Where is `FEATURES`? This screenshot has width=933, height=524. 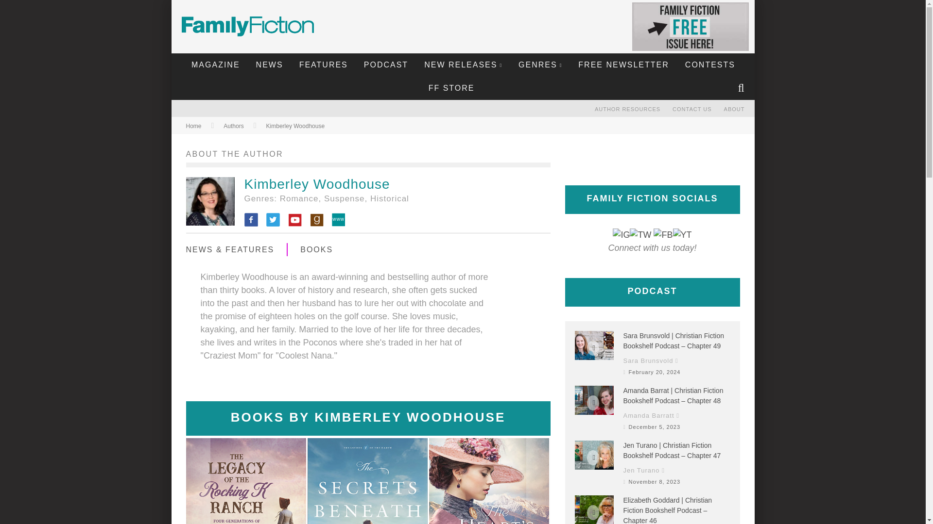 FEATURES is located at coordinates (324, 65).